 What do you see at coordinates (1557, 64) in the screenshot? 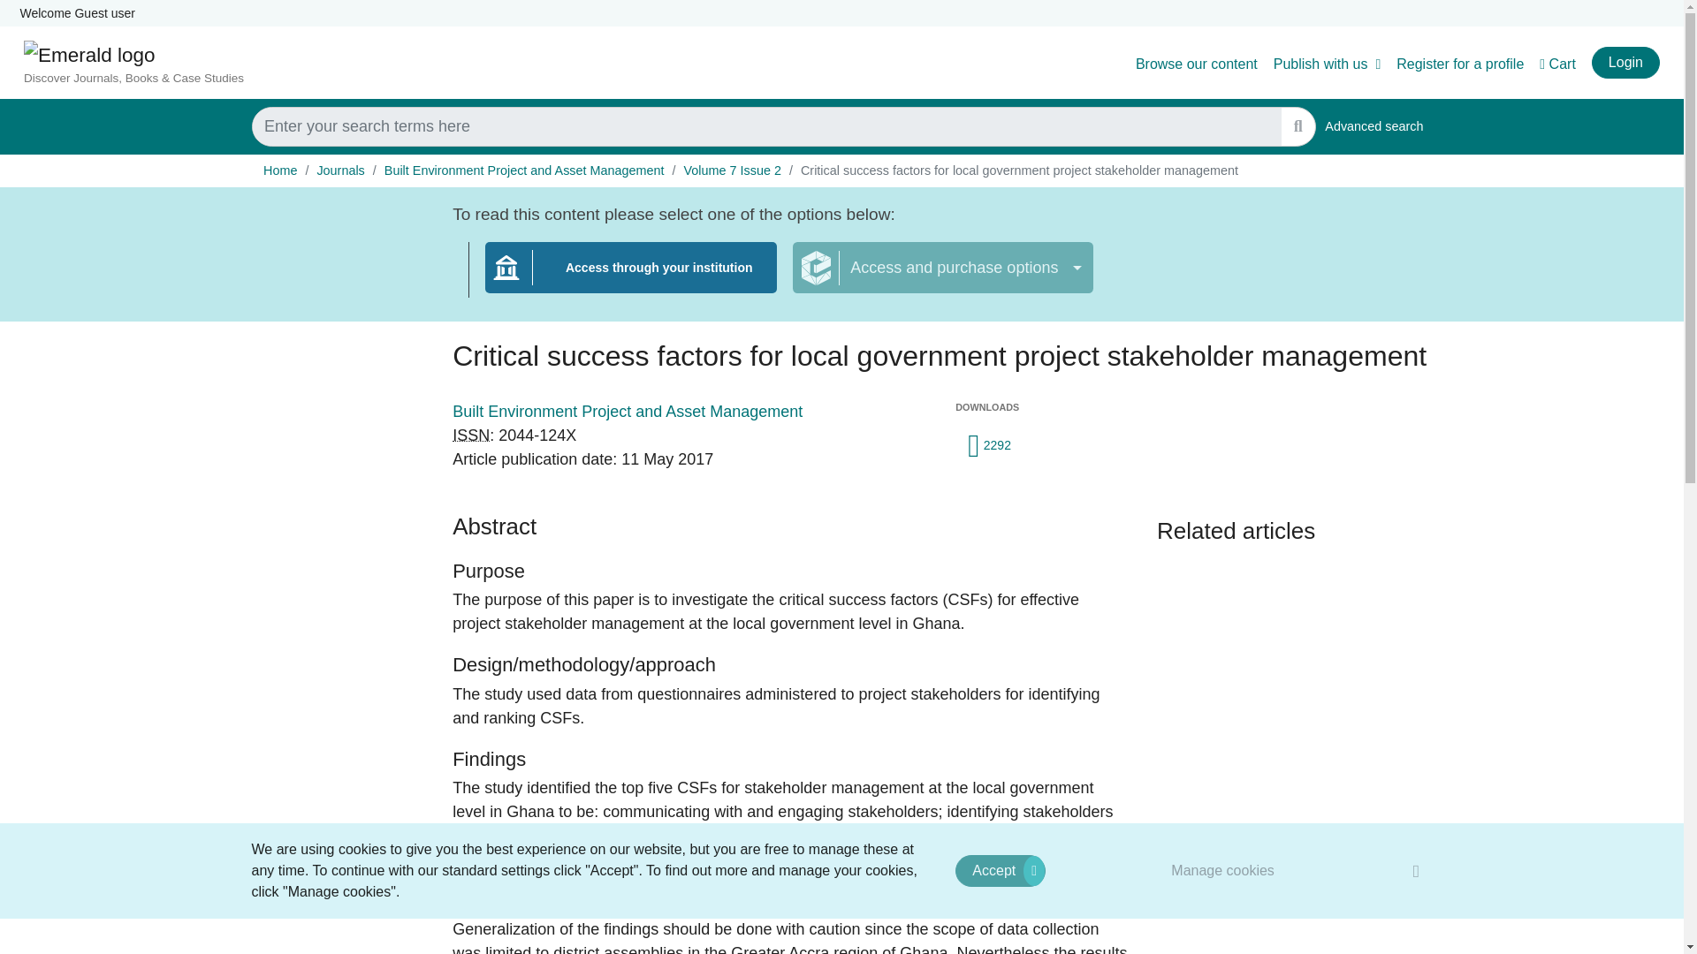
I see `Cart` at bounding box center [1557, 64].